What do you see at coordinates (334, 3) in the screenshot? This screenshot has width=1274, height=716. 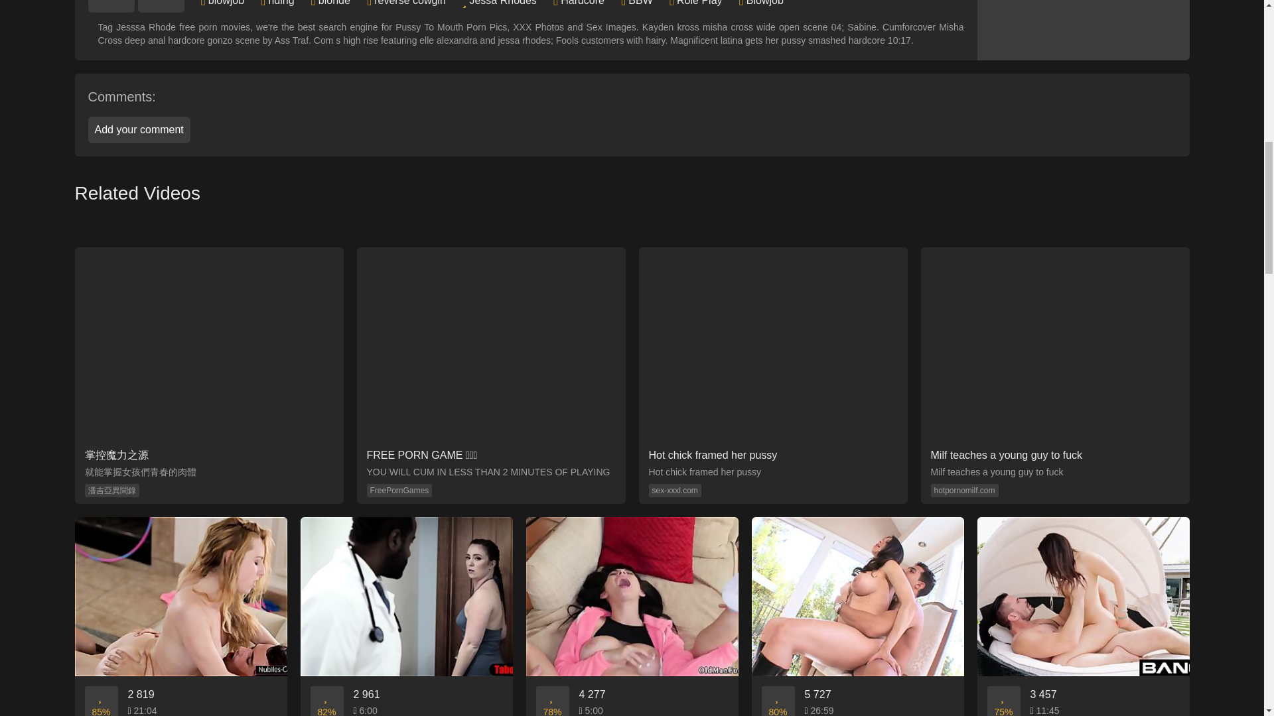 I see `blonde` at bounding box center [334, 3].